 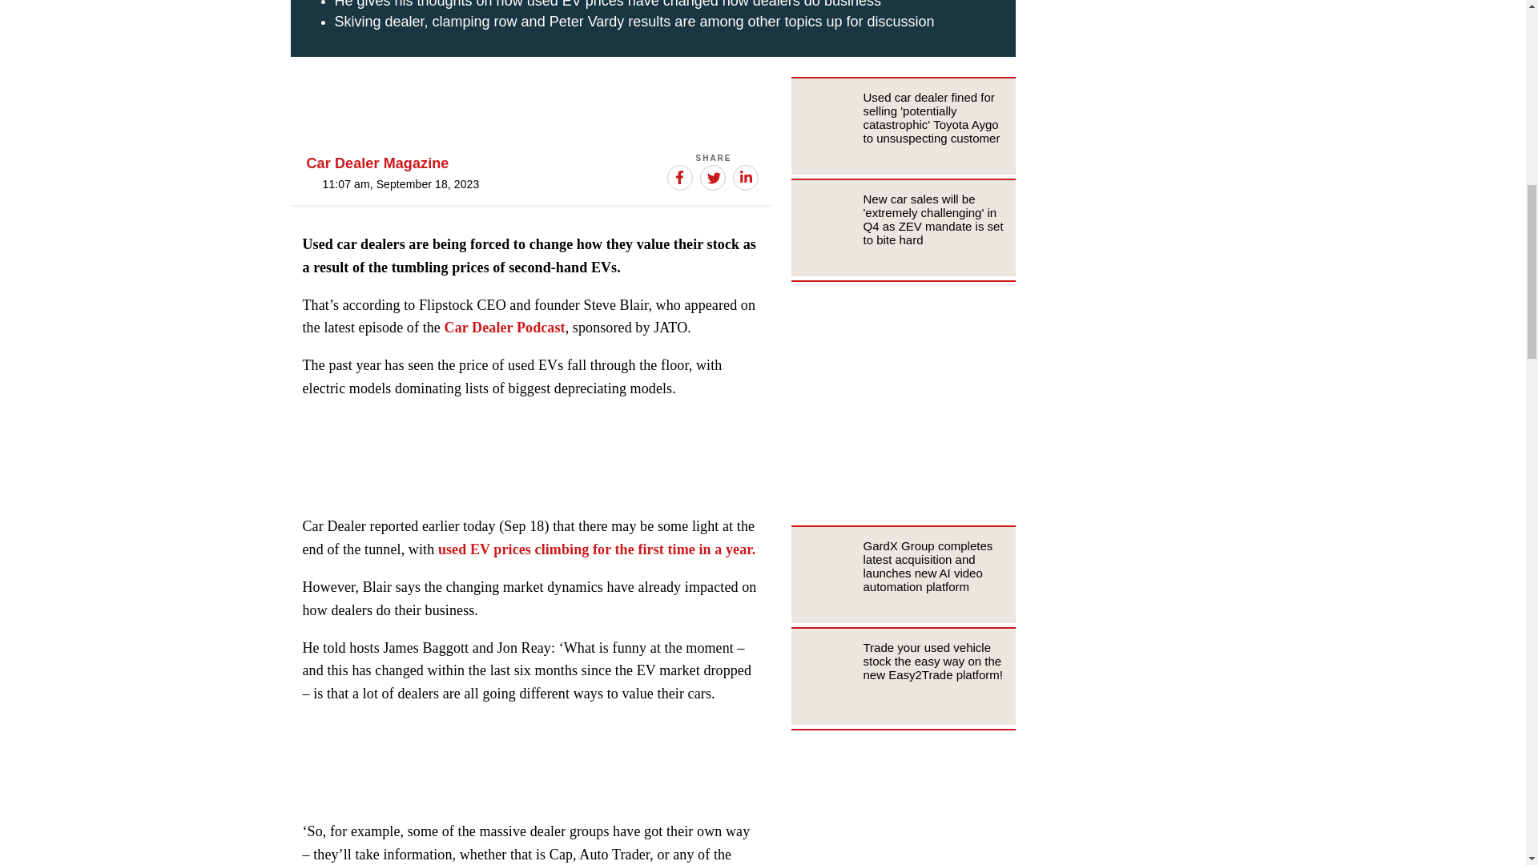 What do you see at coordinates (377, 163) in the screenshot?
I see `Car Dealer Magazine` at bounding box center [377, 163].